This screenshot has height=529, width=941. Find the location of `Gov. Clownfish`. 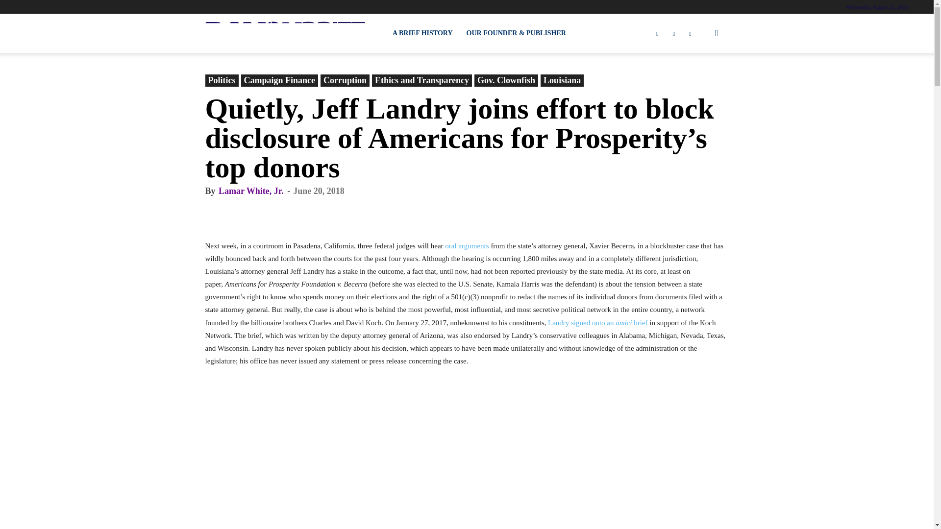

Gov. Clownfish is located at coordinates (506, 80).